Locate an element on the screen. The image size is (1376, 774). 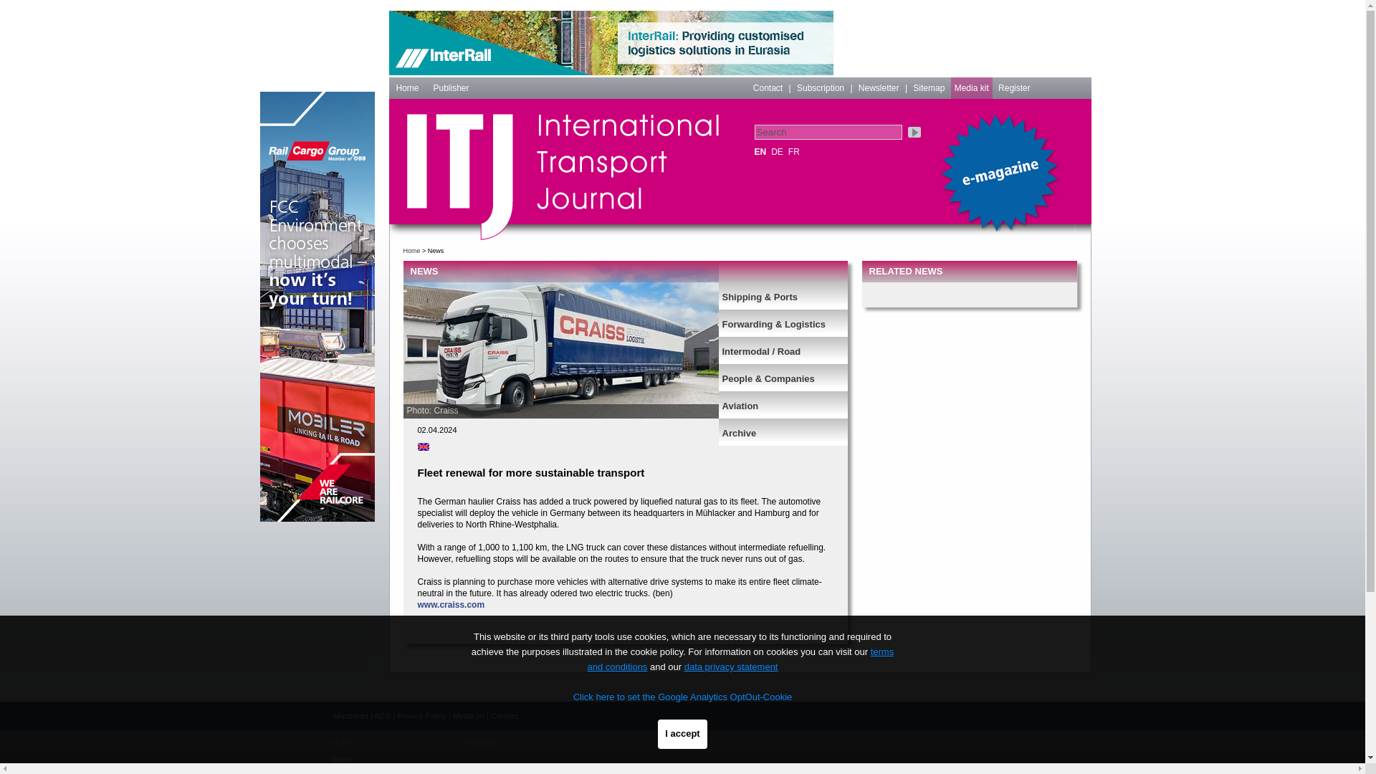
Register is located at coordinates (1015, 87).